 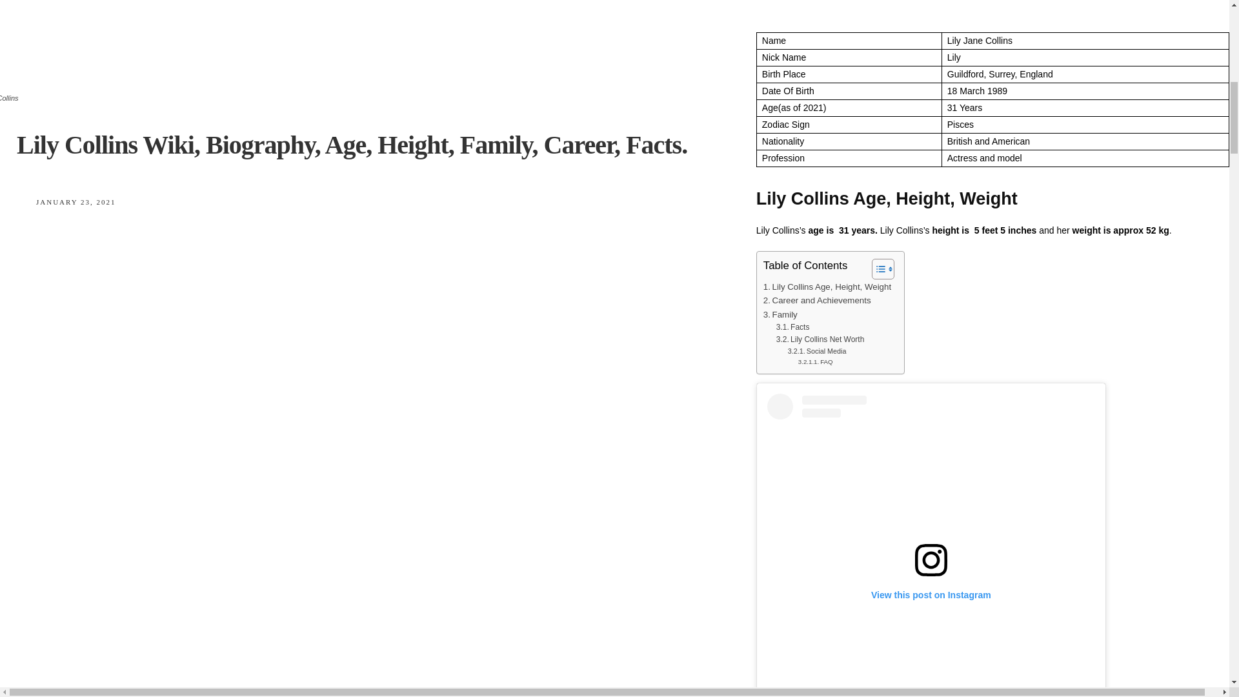 I want to click on Family, so click(x=780, y=314).